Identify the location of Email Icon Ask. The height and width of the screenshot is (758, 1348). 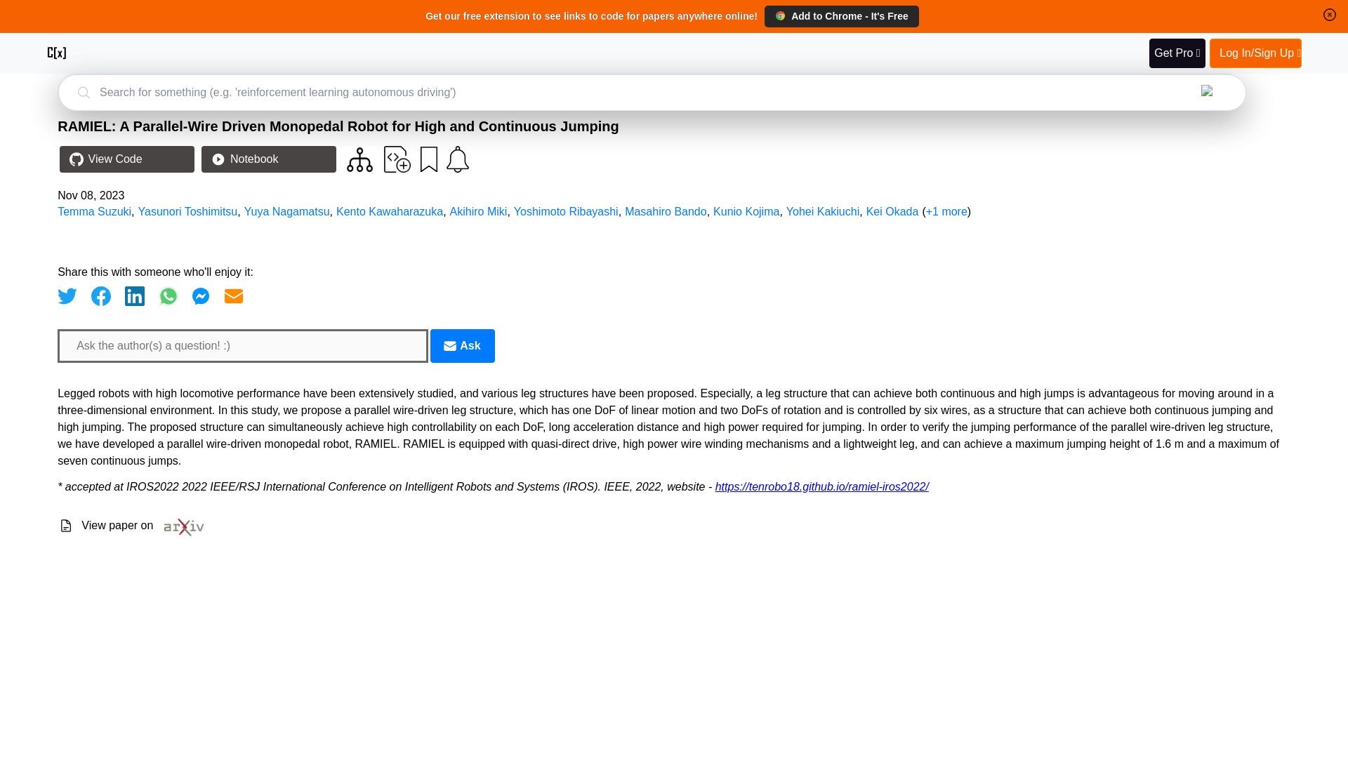
(462, 345).